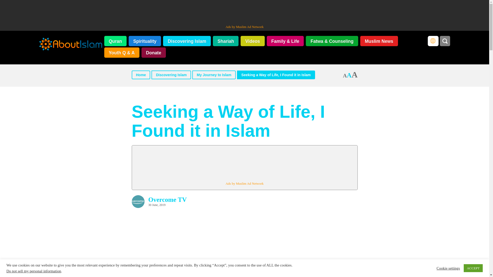 The width and height of the screenshot is (493, 277). I want to click on Ads by Muslim Ad Network, so click(244, 183).